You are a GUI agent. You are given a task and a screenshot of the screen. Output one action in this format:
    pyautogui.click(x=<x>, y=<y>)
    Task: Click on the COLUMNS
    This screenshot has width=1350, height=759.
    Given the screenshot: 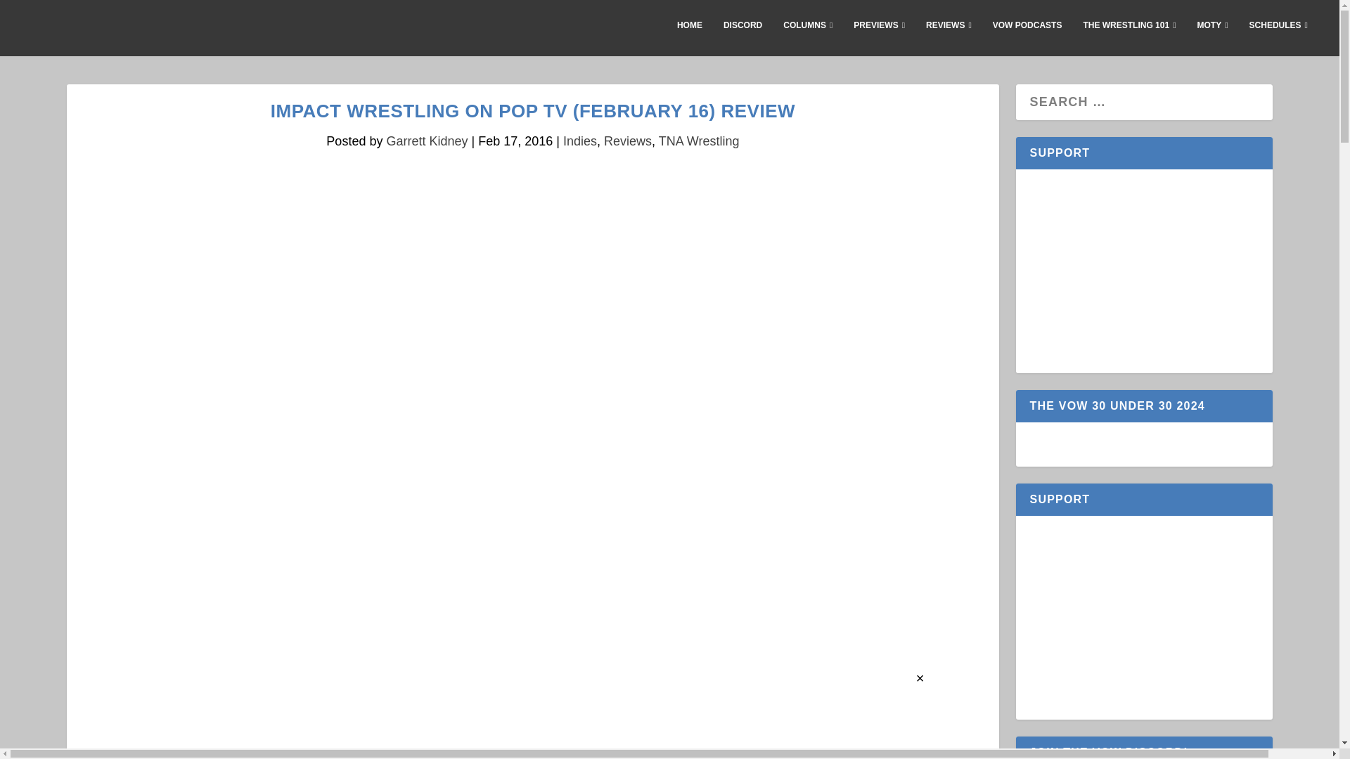 What is the action you would take?
    pyautogui.click(x=807, y=37)
    